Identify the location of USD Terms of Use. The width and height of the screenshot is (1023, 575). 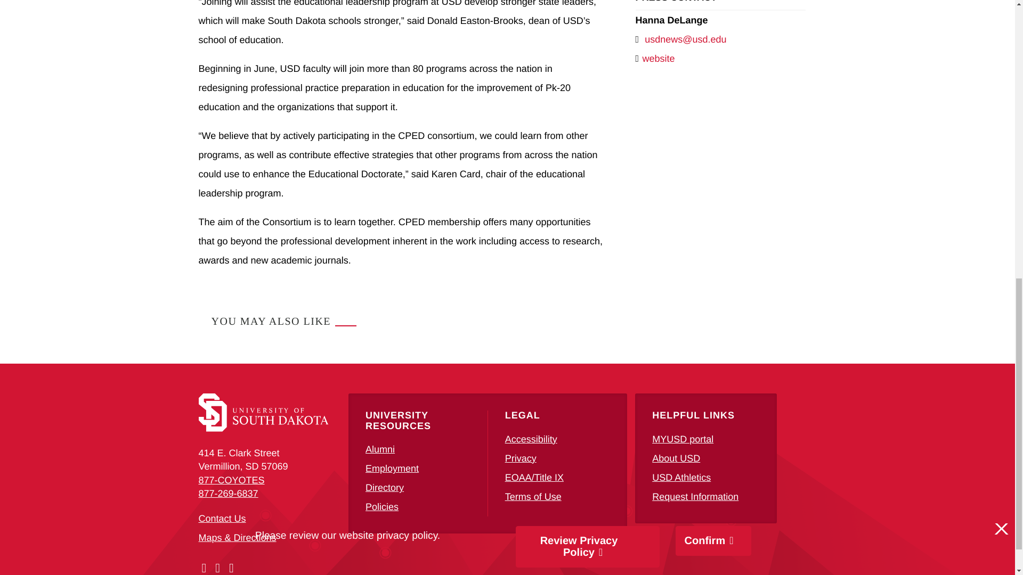
(533, 496).